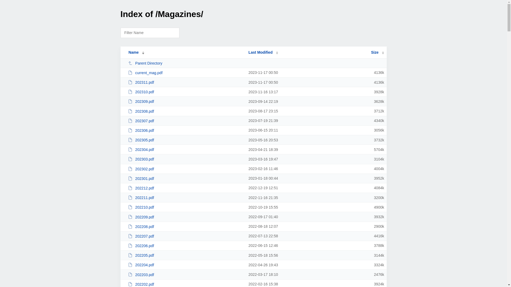  What do you see at coordinates (186, 149) in the screenshot?
I see `202304.pdf` at bounding box center [186, 149].